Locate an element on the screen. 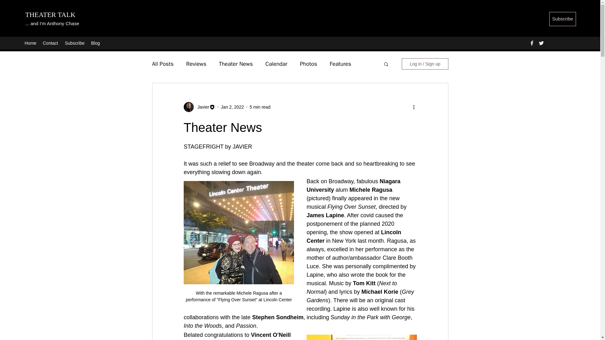  Blog is located at coordinates (95, 43).